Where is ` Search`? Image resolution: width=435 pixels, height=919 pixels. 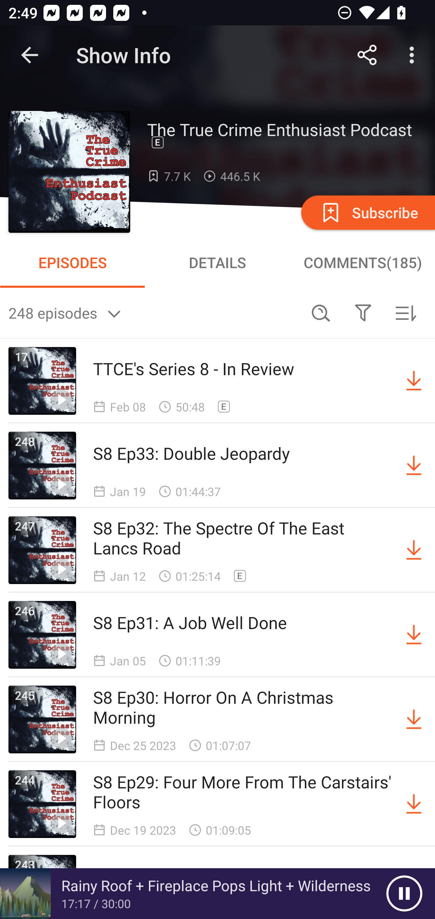
 Search is located at coordinates (321, 313).